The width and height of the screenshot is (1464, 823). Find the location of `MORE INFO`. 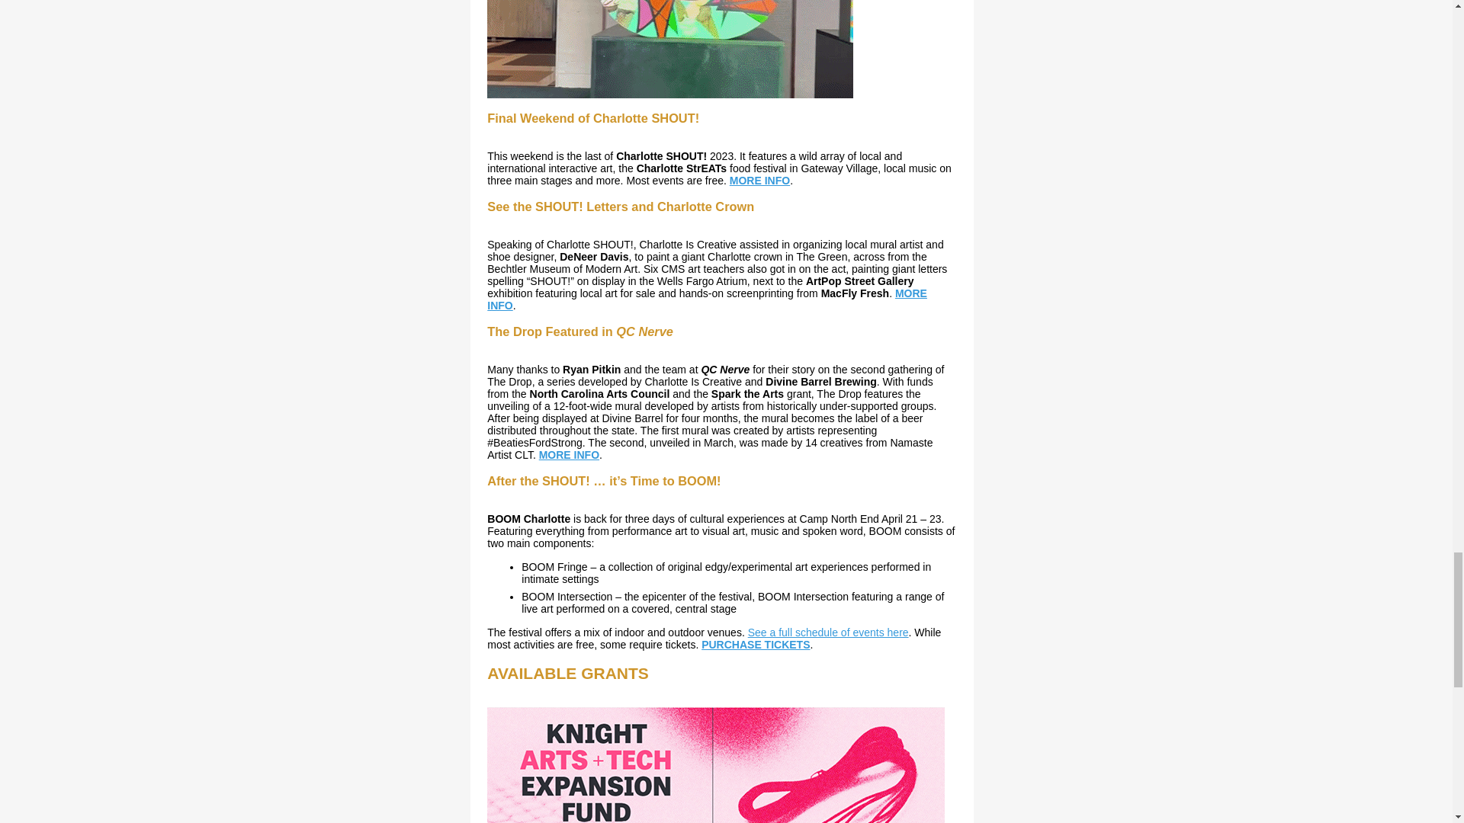

MORE INFO is located at coordinates (569, 454).